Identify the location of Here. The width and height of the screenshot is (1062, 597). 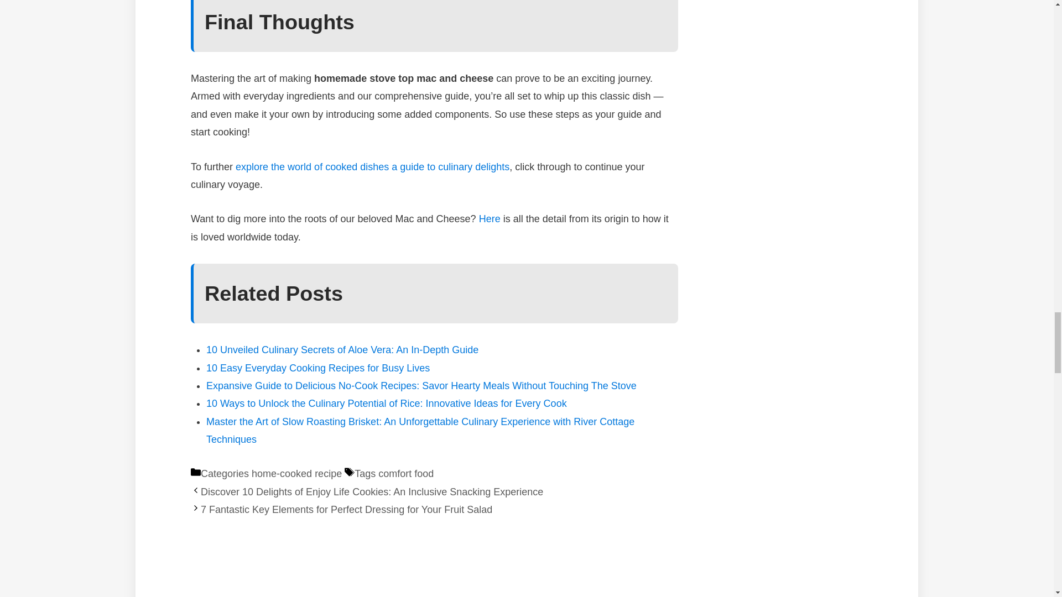
(489, 219).